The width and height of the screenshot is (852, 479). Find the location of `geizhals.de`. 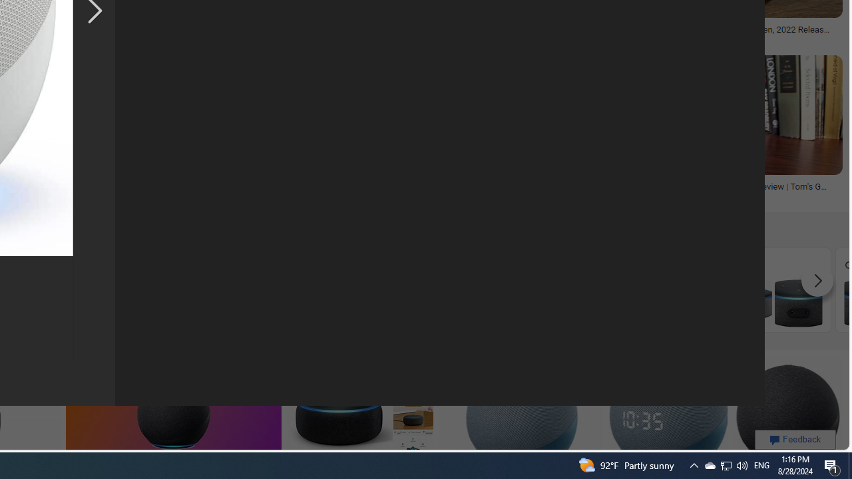

geizhals.de is located at coordinates (101, 196).